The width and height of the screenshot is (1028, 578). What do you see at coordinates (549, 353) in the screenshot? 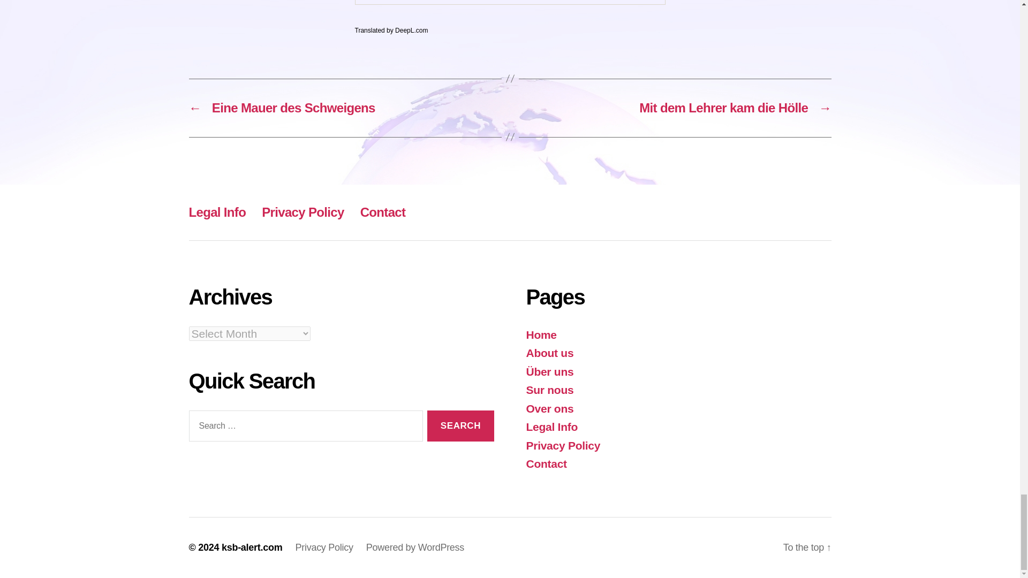
I see `About us` at bounding box center [549, 353].